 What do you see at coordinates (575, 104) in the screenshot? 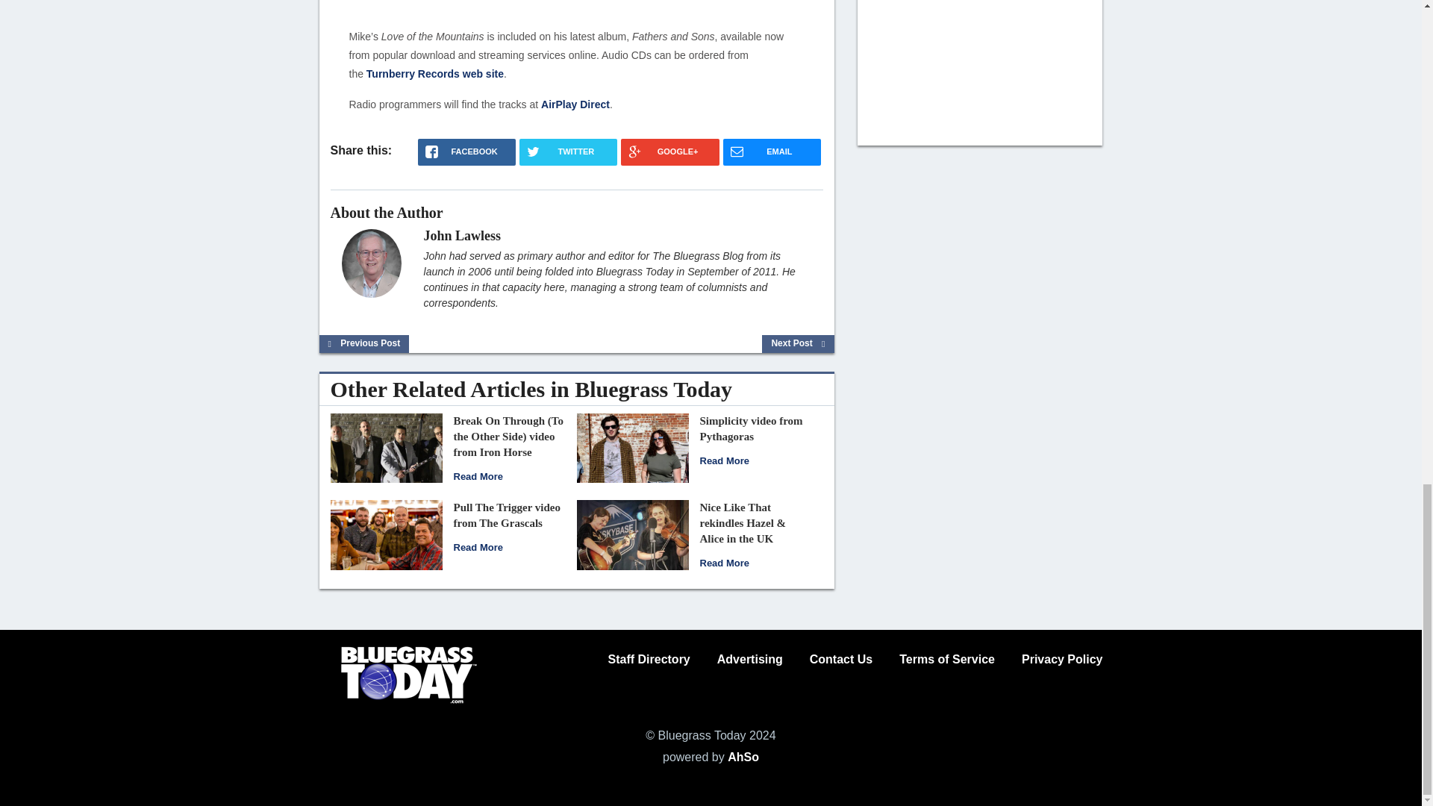
I see `AirPlay Direct` at bounding box center [575, 104].